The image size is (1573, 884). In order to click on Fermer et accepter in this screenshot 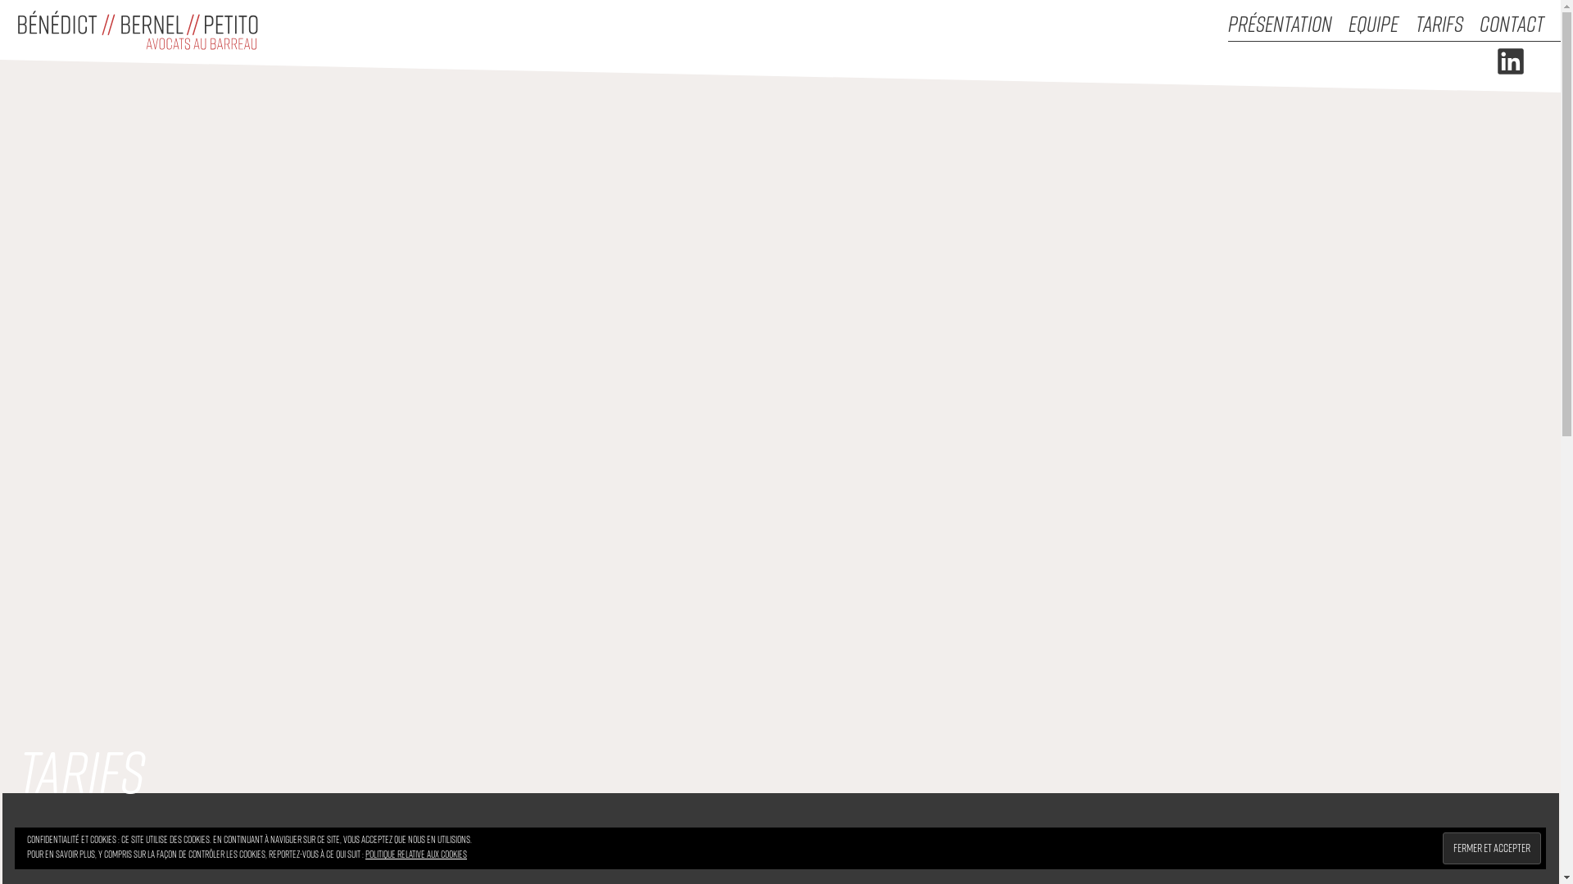, I will do `click(1492, 848)`.